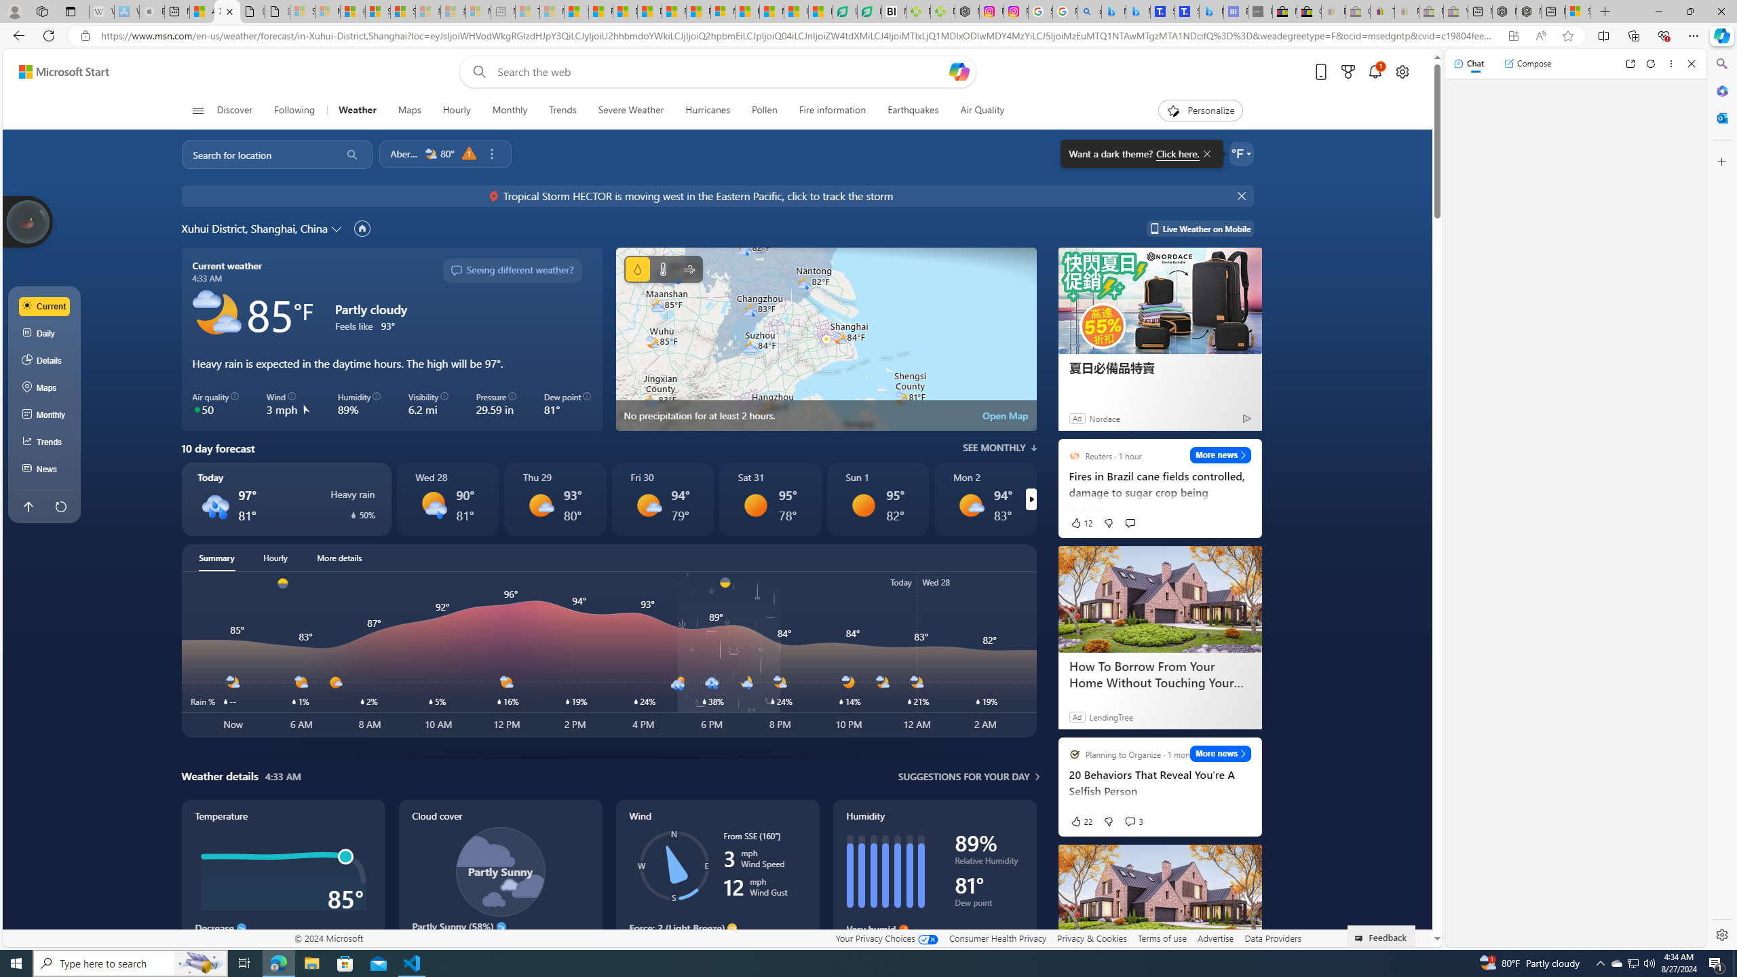  Describe the element at coordinates (765, 111) in the screenshot. I see `Pollen` at that location.